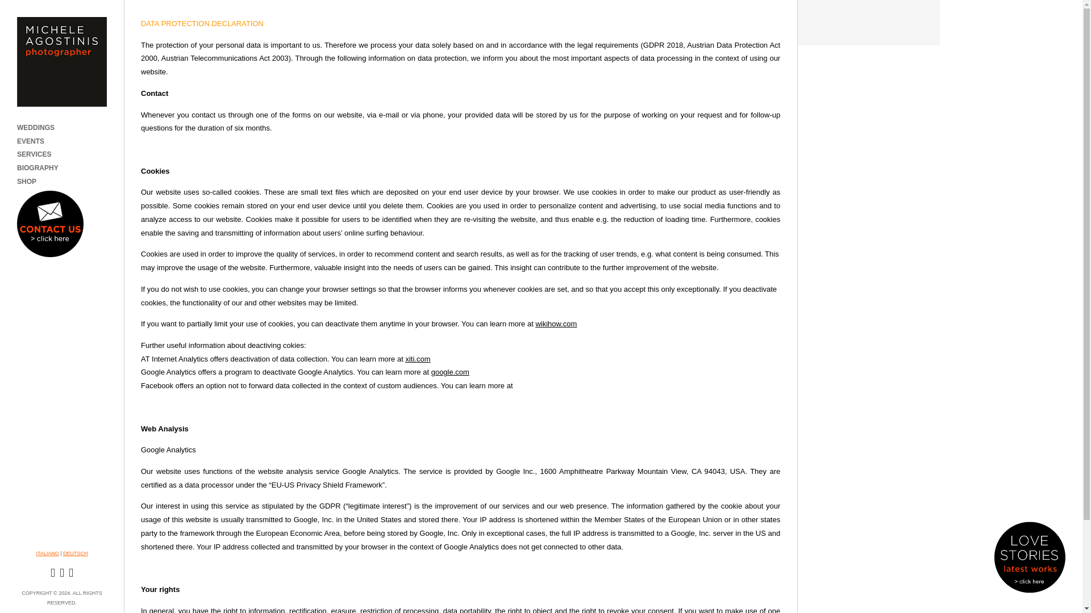 The height and width of the screenshot is (613, 1091). I want to click on ITALIANO, so click(47, 553).